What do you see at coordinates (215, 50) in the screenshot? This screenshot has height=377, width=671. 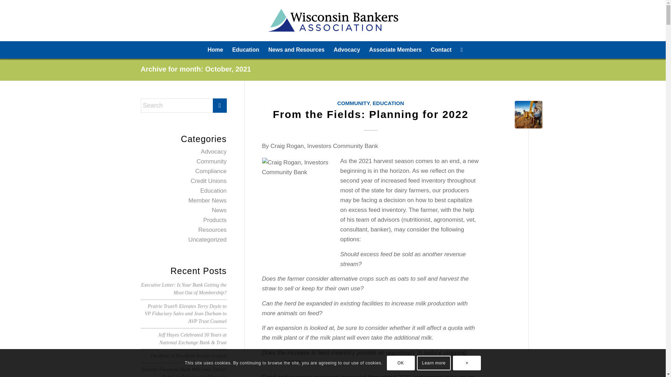 I see `Home` at bounding box center [215, 50].